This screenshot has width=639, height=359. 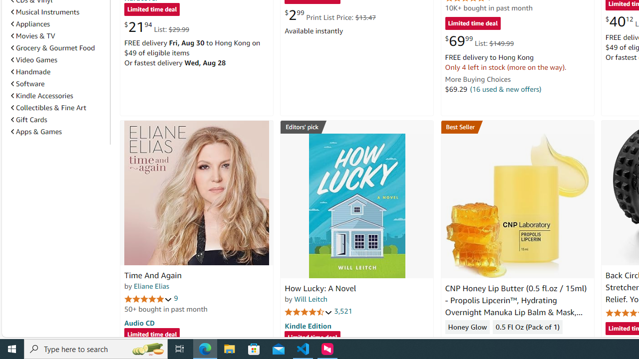 I want to click on Software, so click(x=27, y=84).